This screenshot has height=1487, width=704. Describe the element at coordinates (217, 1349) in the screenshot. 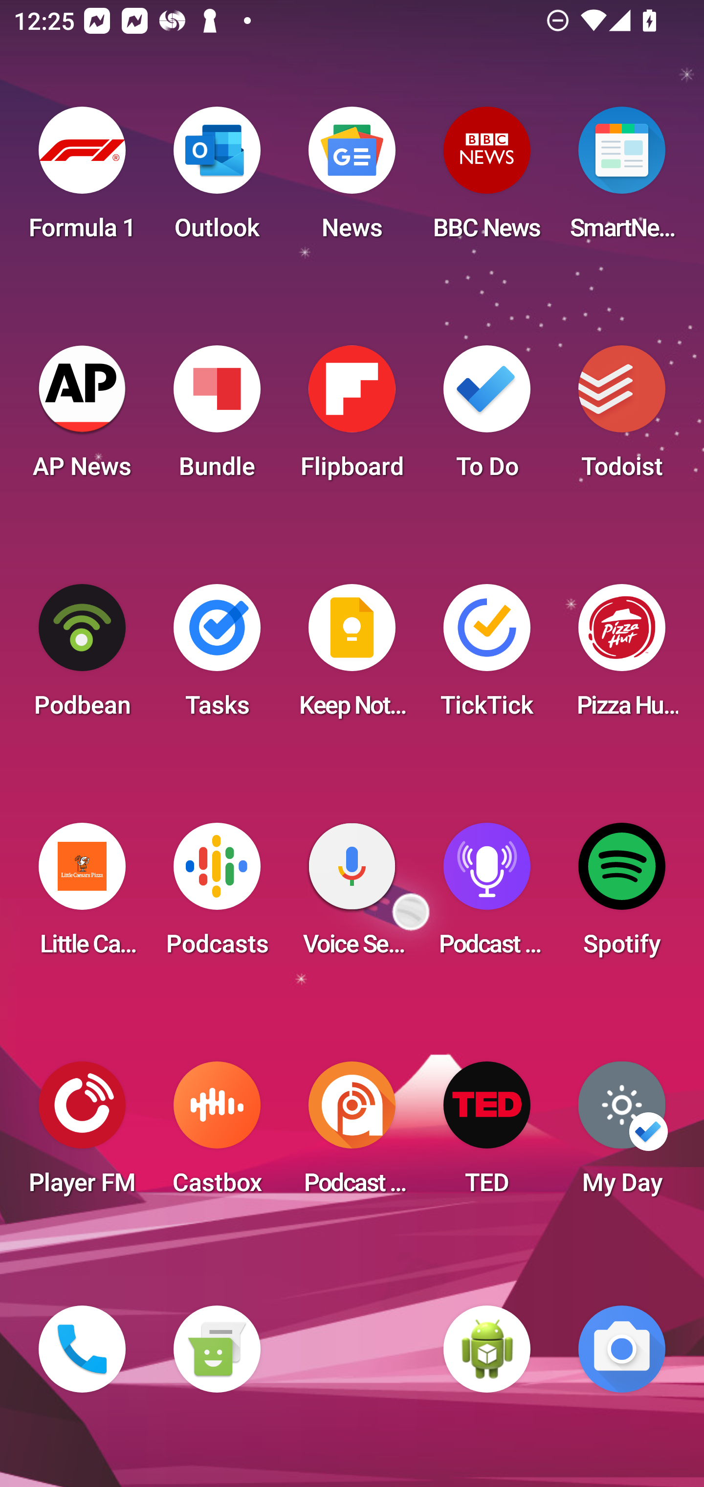

I see `Messaging` at that location.